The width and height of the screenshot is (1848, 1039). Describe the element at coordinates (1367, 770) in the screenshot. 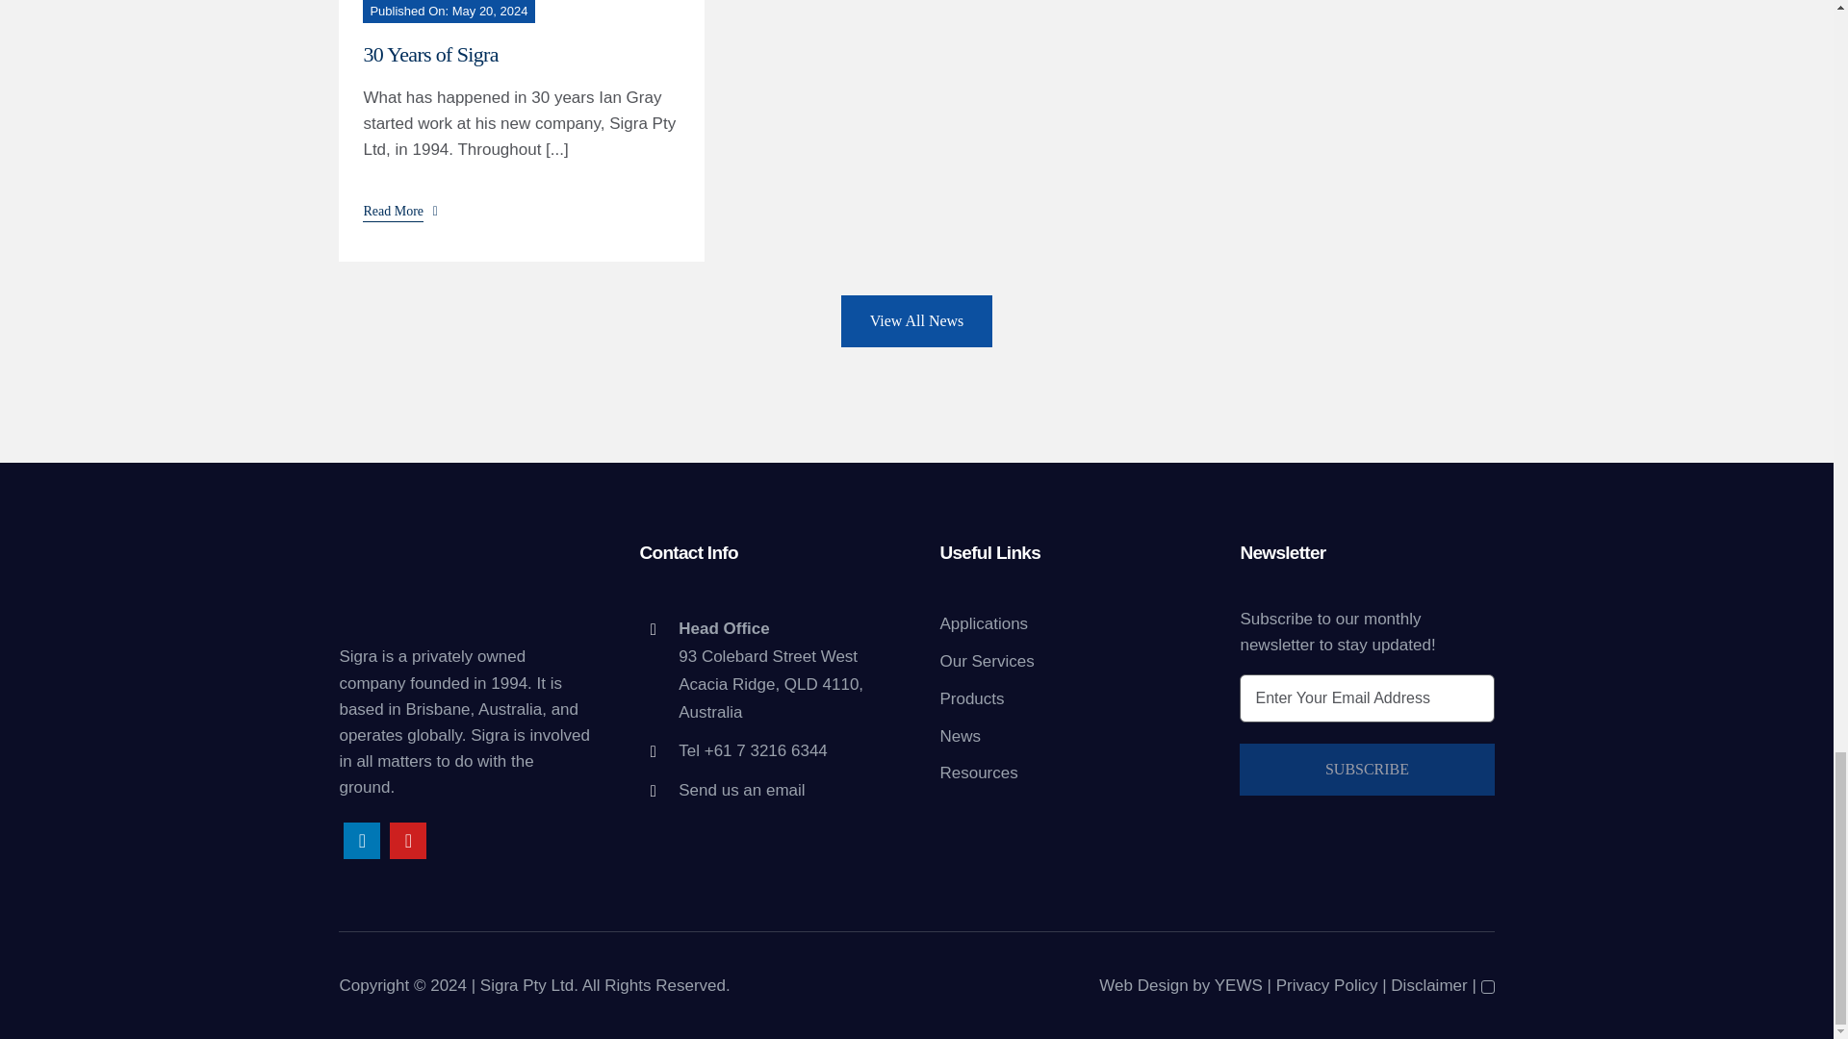

I see `Subscribe` at that location.